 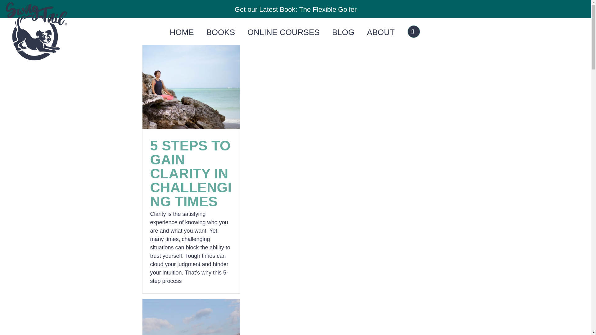 I want to click on BLOG, so click(x=343, y=32).